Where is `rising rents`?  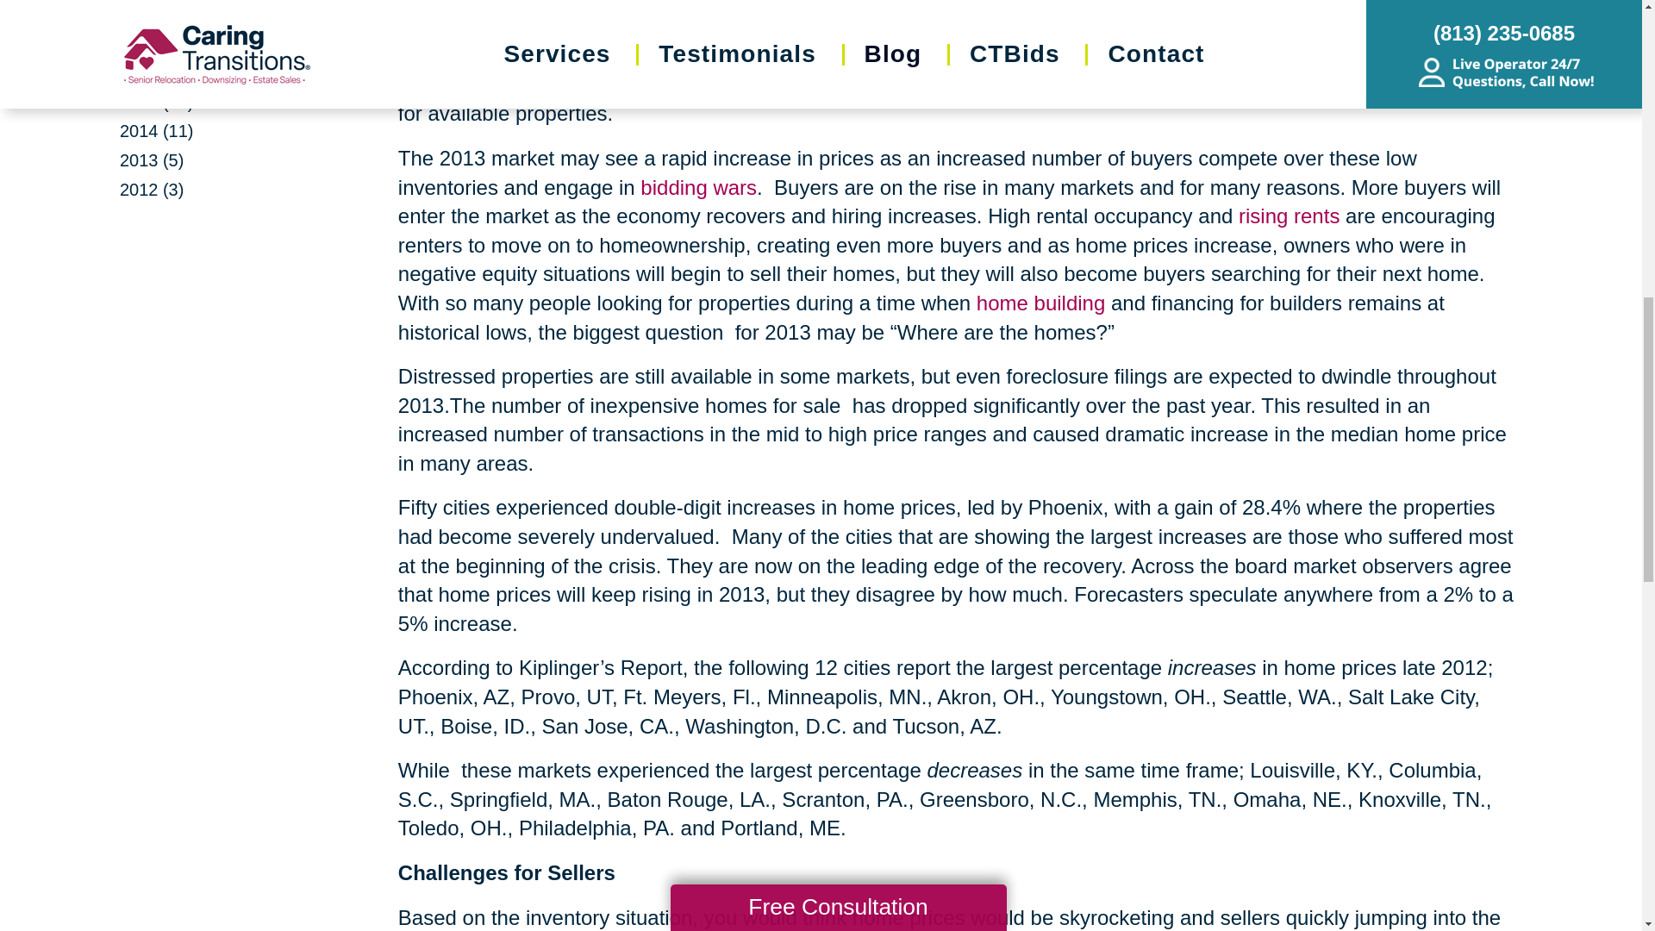 rising rents is located at coordinates (1288, 216).